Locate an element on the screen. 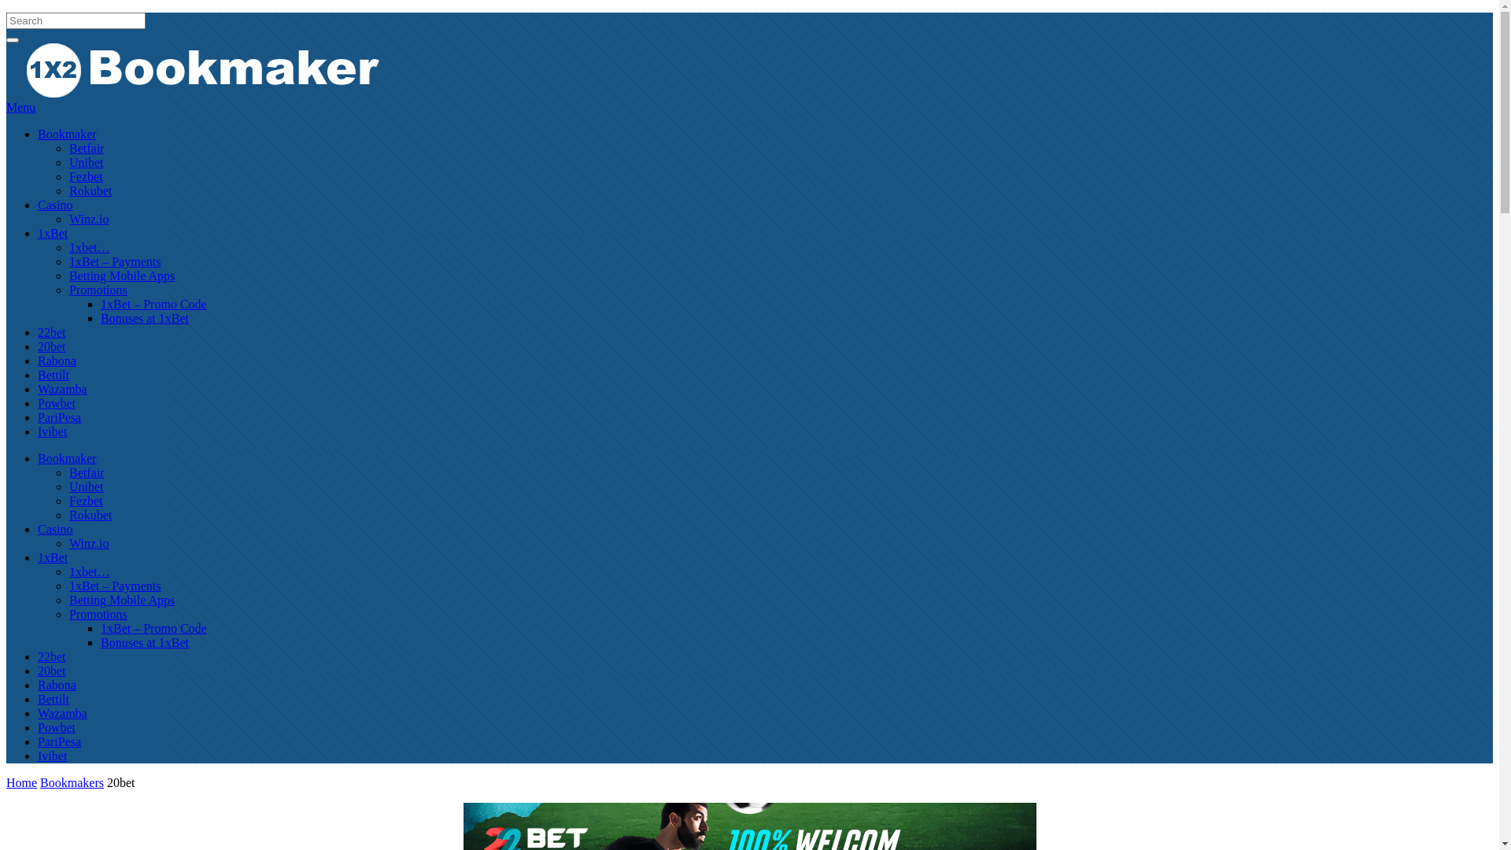 Image resolution: width=1511 pixels, height=850 pixels. Bonuses at 1xBet is located at coordinates (145, 318).